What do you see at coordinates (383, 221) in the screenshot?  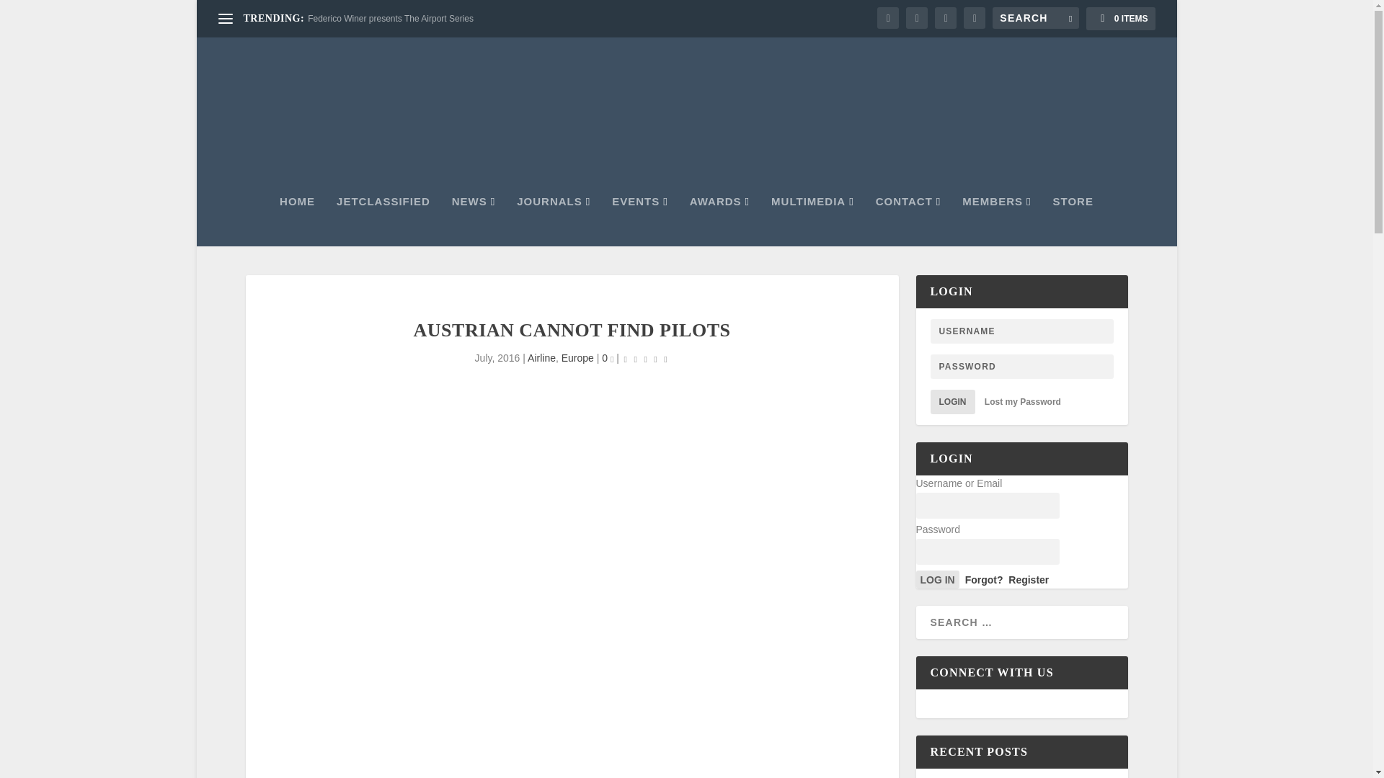 I see `JETCLASSIFIED` at bounding box center [383, 221].